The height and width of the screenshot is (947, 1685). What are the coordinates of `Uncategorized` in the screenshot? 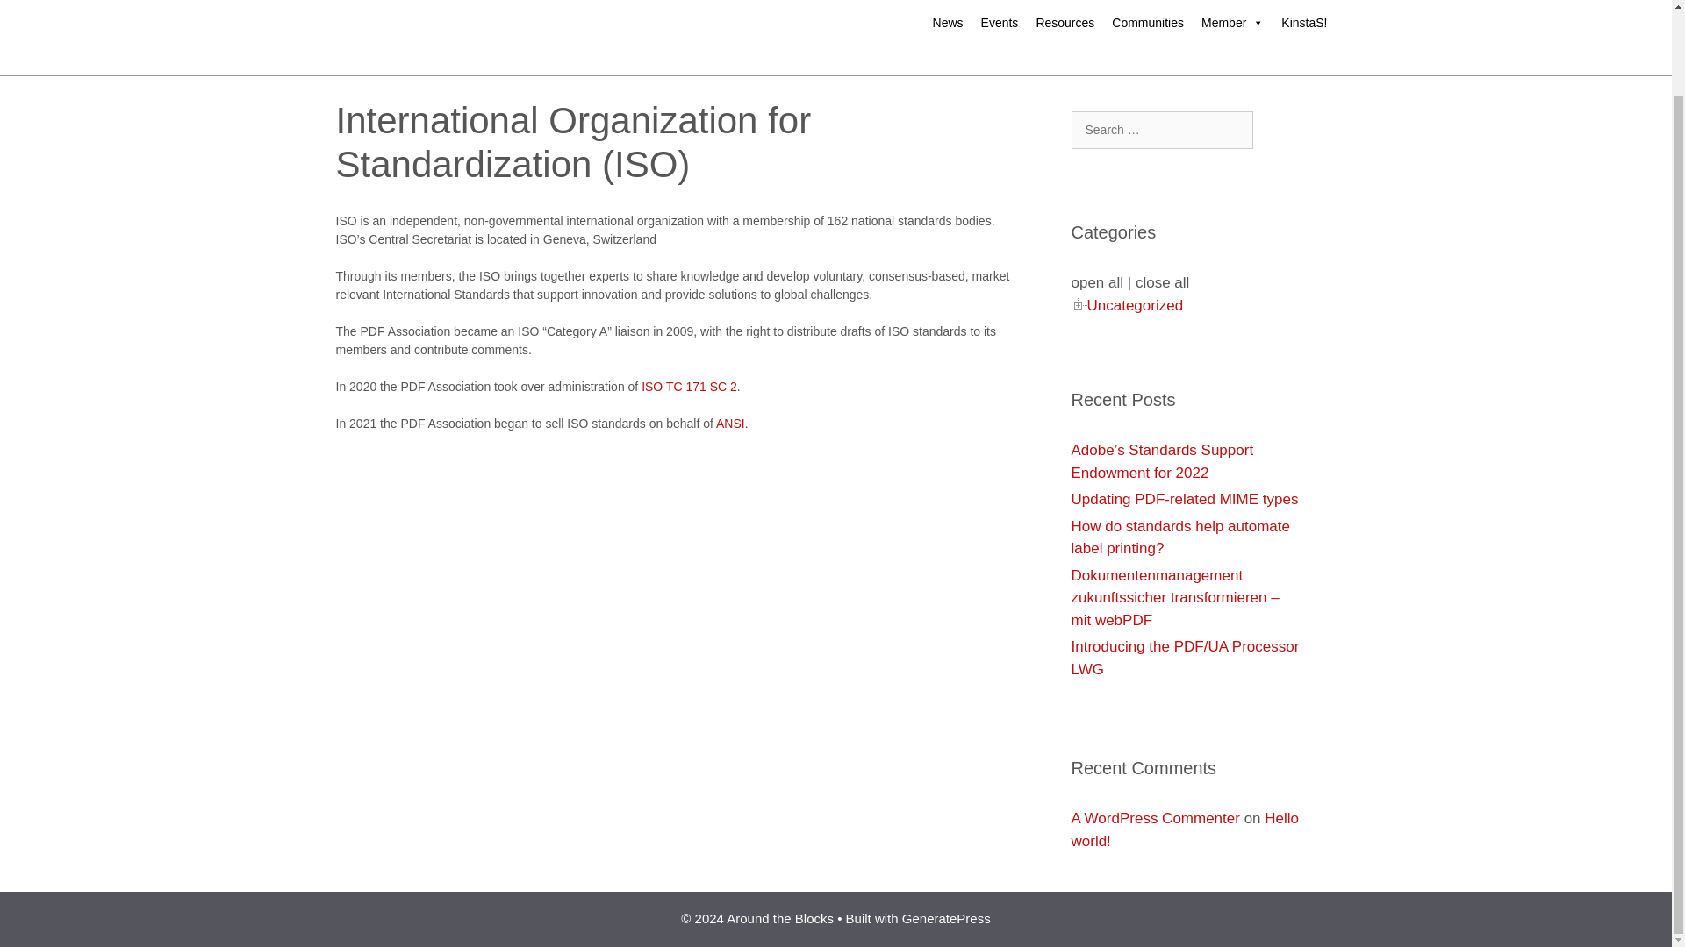 It's located at (1134, 305).